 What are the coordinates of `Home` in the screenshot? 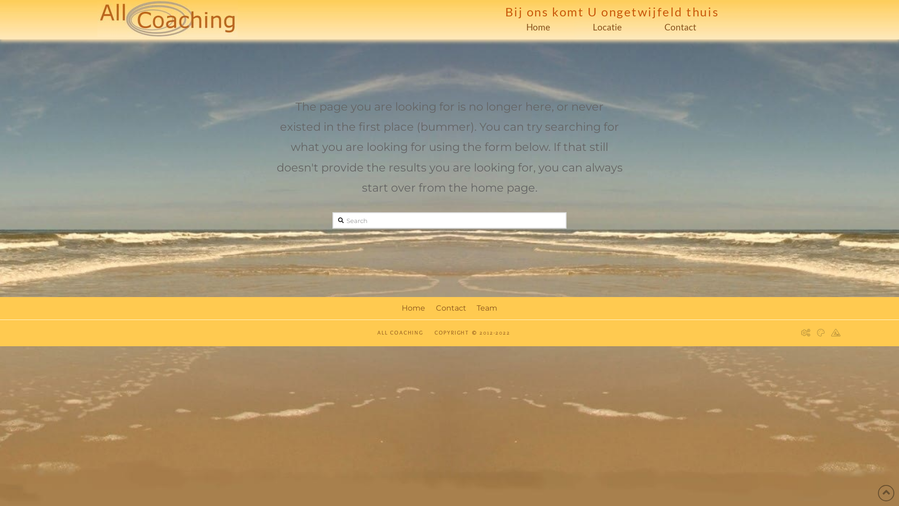 It's located at (413, 308).